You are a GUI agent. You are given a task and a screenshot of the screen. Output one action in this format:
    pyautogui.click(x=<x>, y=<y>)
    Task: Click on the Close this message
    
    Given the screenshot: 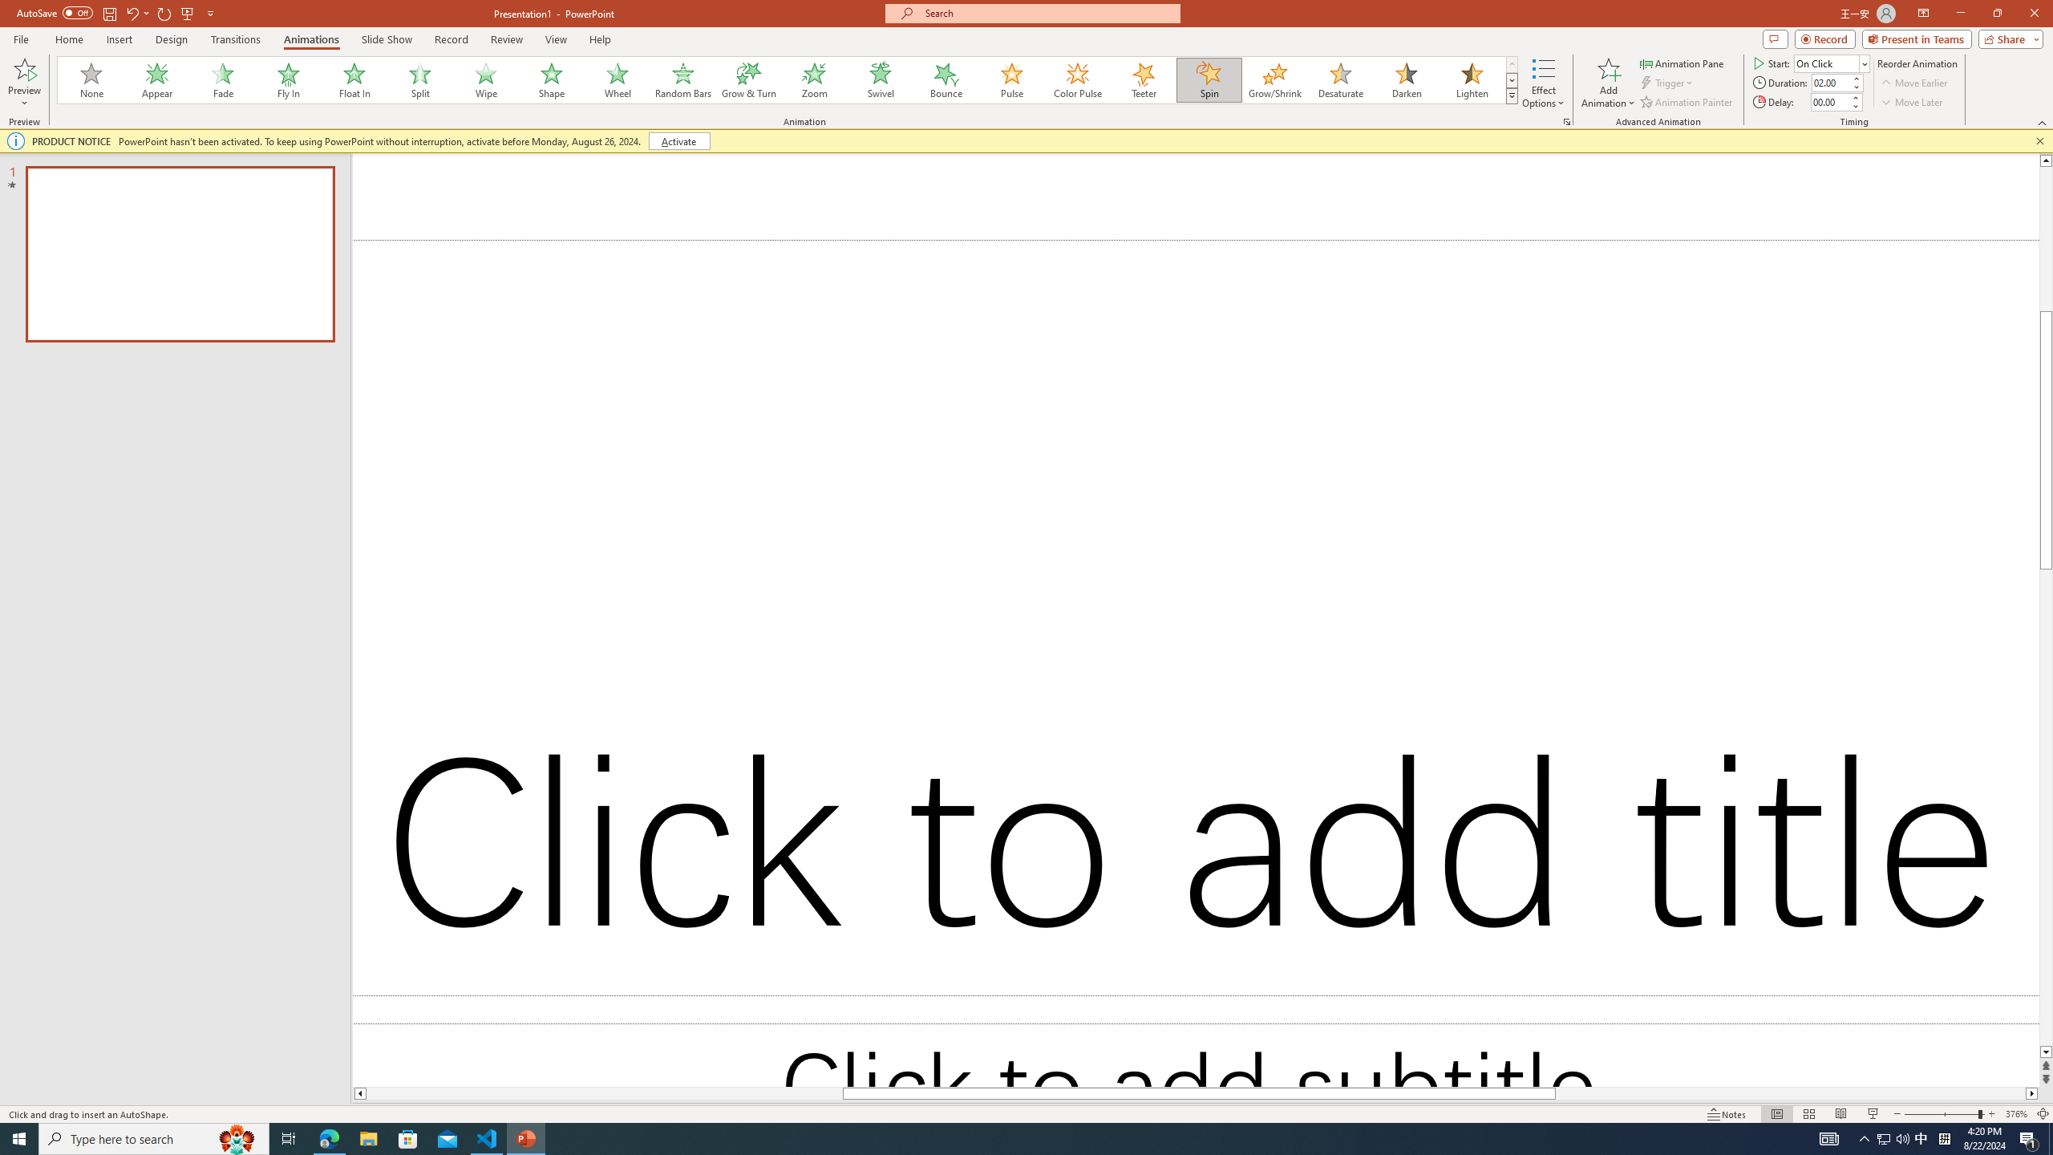 What is the action you would take?
    pyautogui.click(x=2039, y=141)
    